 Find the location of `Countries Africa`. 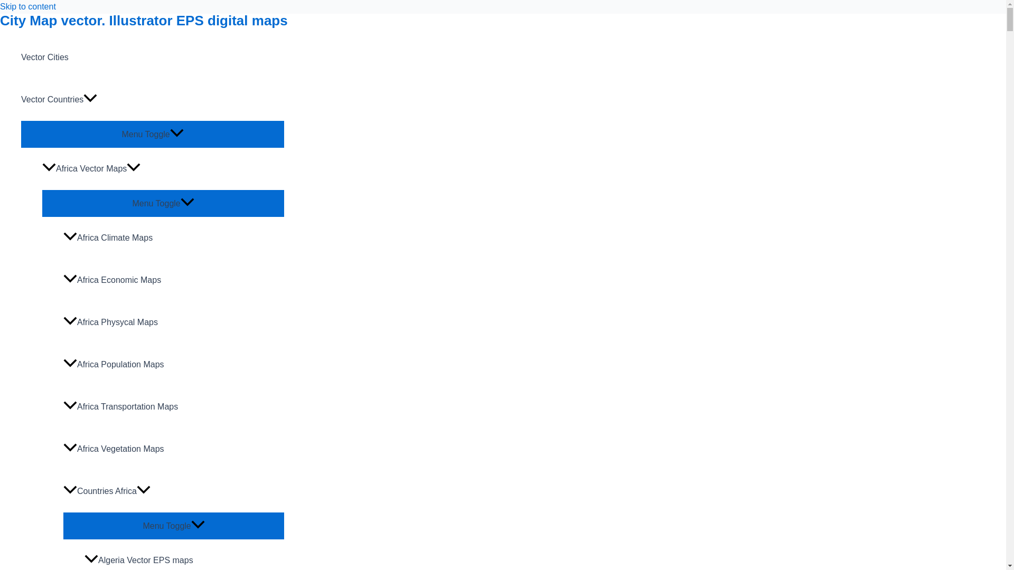

Countries Africa is located at coordinates (173, 491).